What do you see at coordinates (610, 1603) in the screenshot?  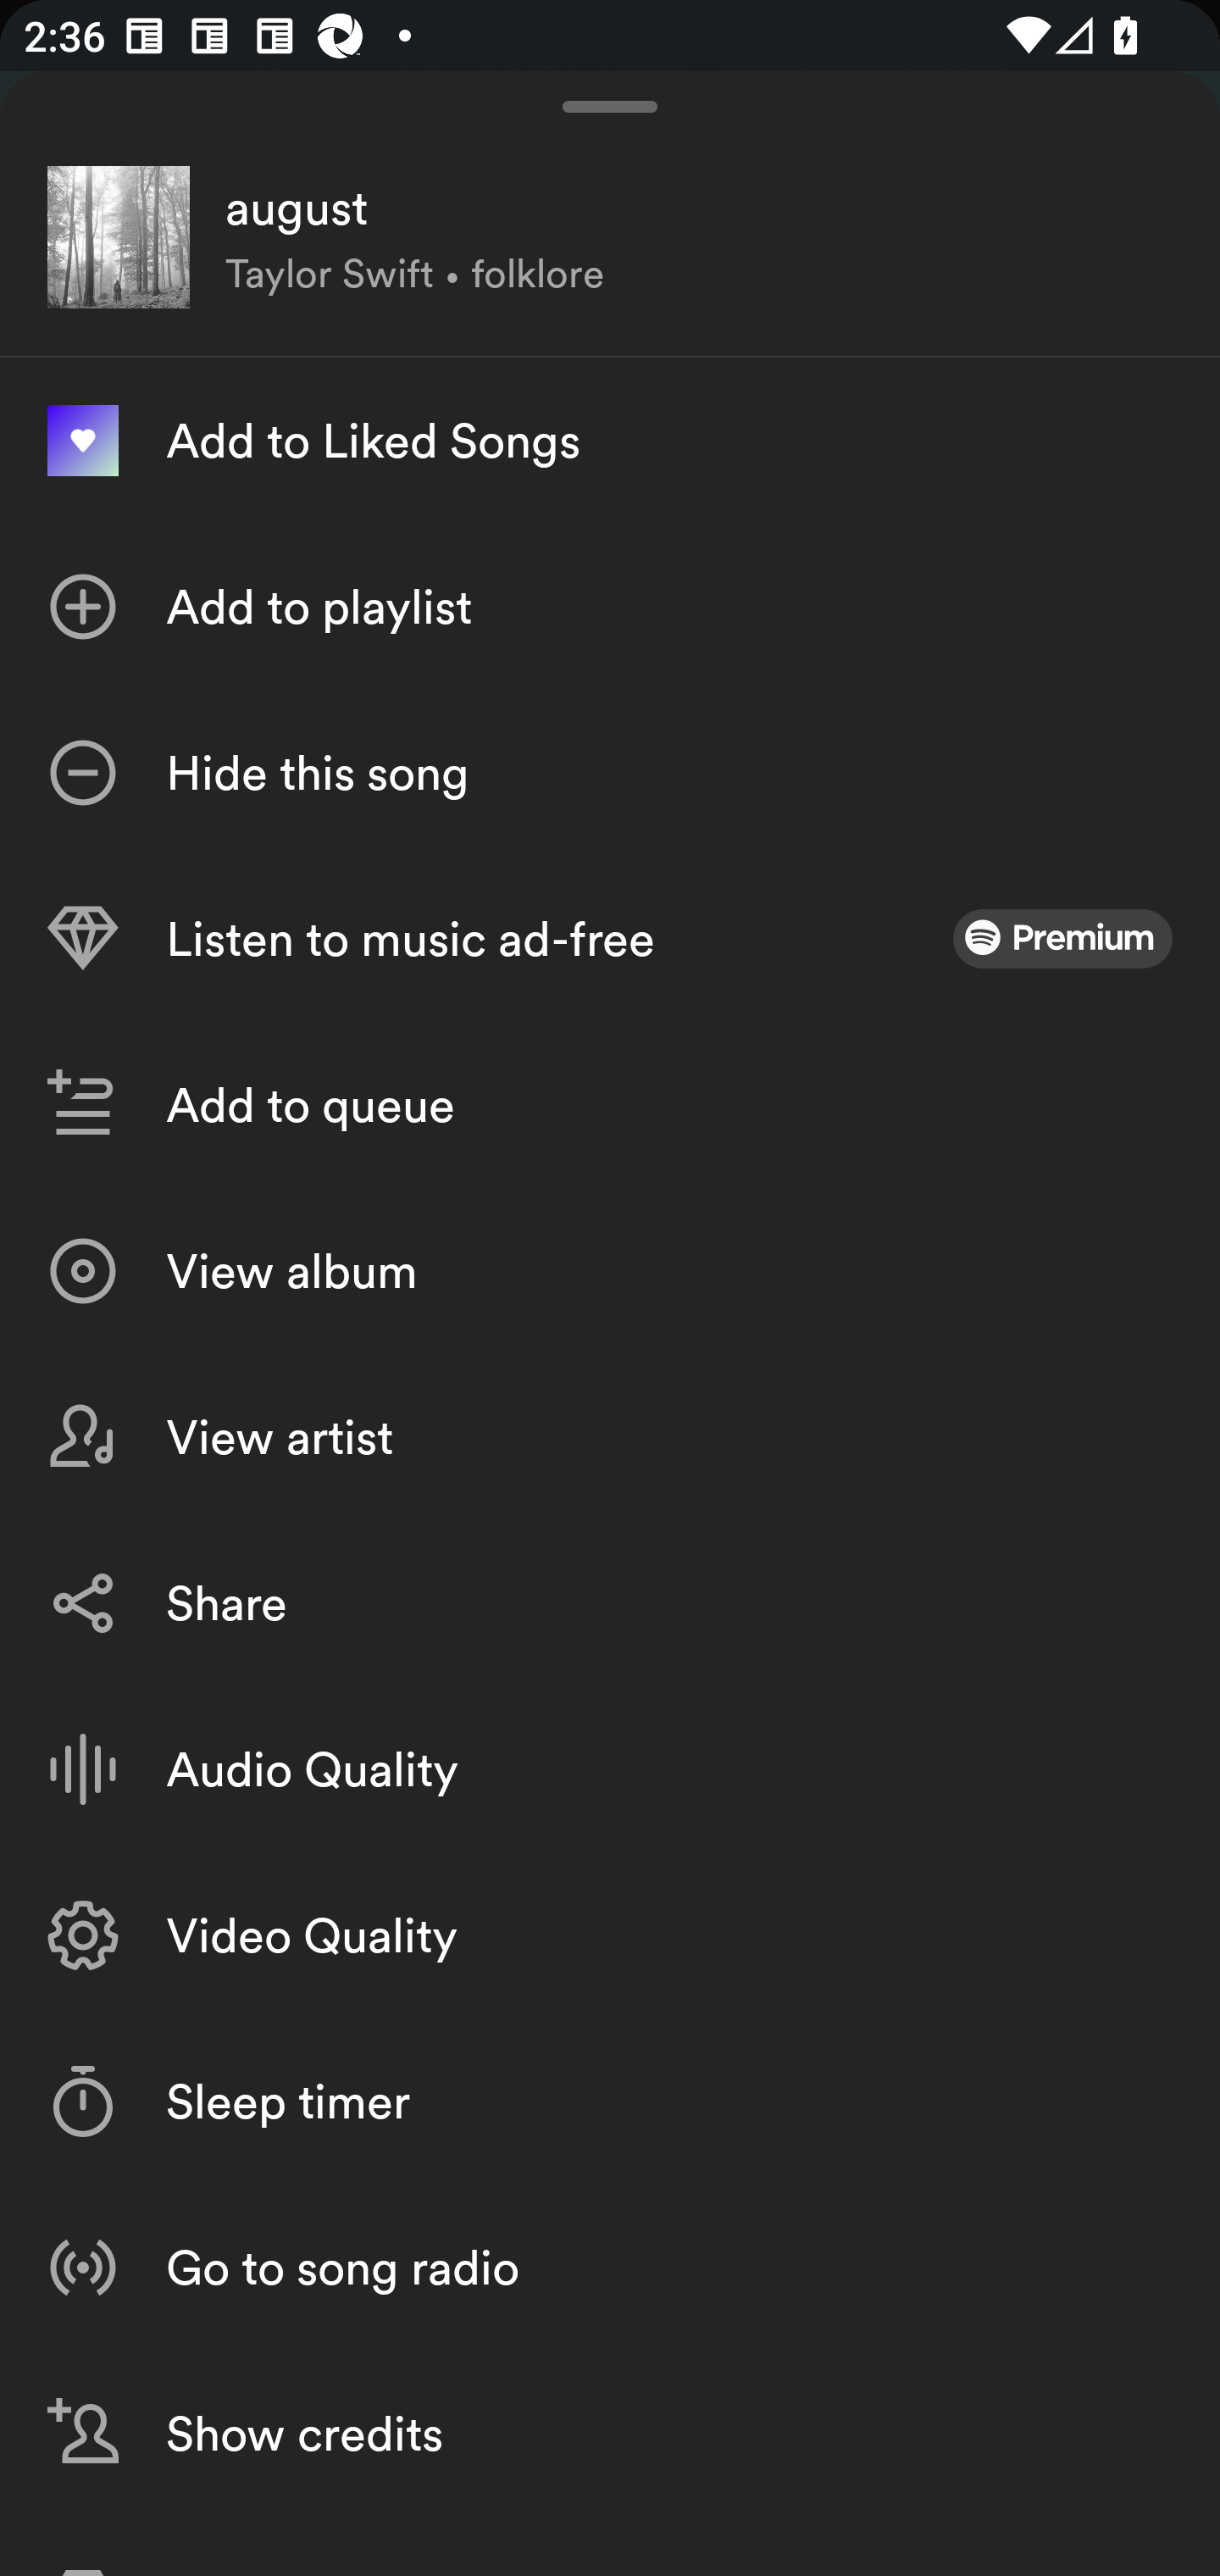 I see `Share` at bounding box center [610, 1603].